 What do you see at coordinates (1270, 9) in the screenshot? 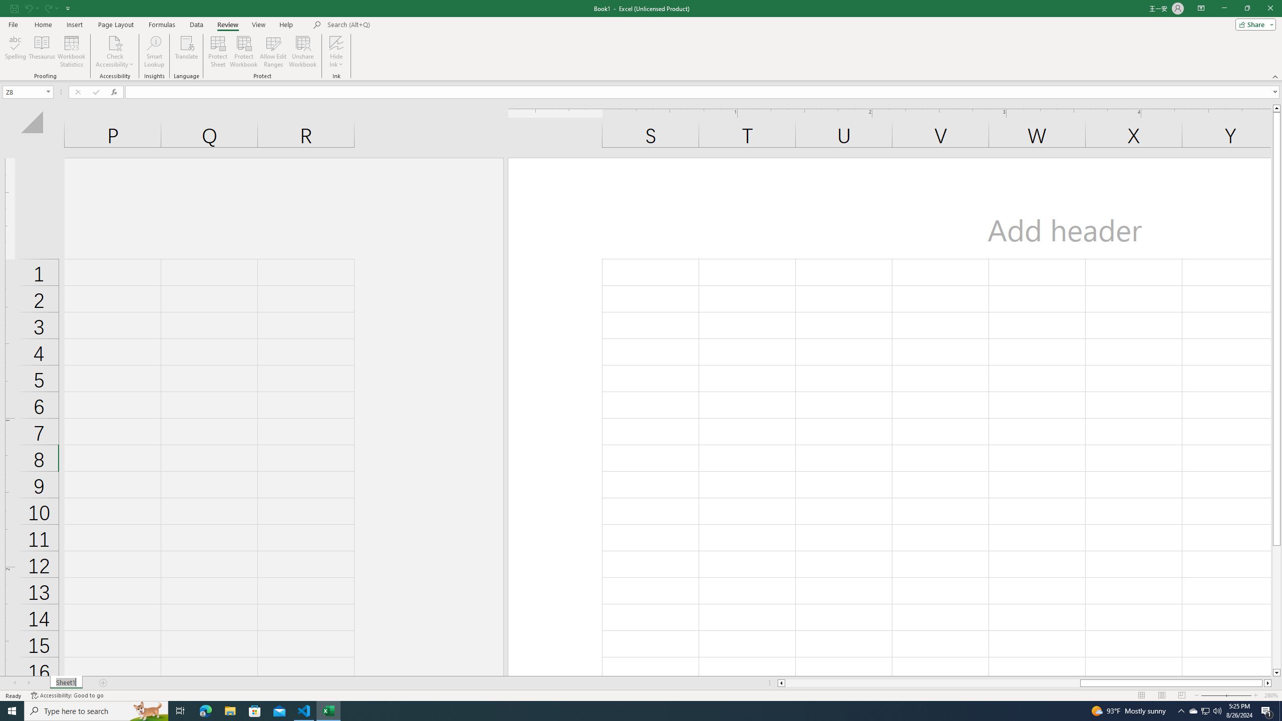
I see `Close` at bounding box center [1270, 9].